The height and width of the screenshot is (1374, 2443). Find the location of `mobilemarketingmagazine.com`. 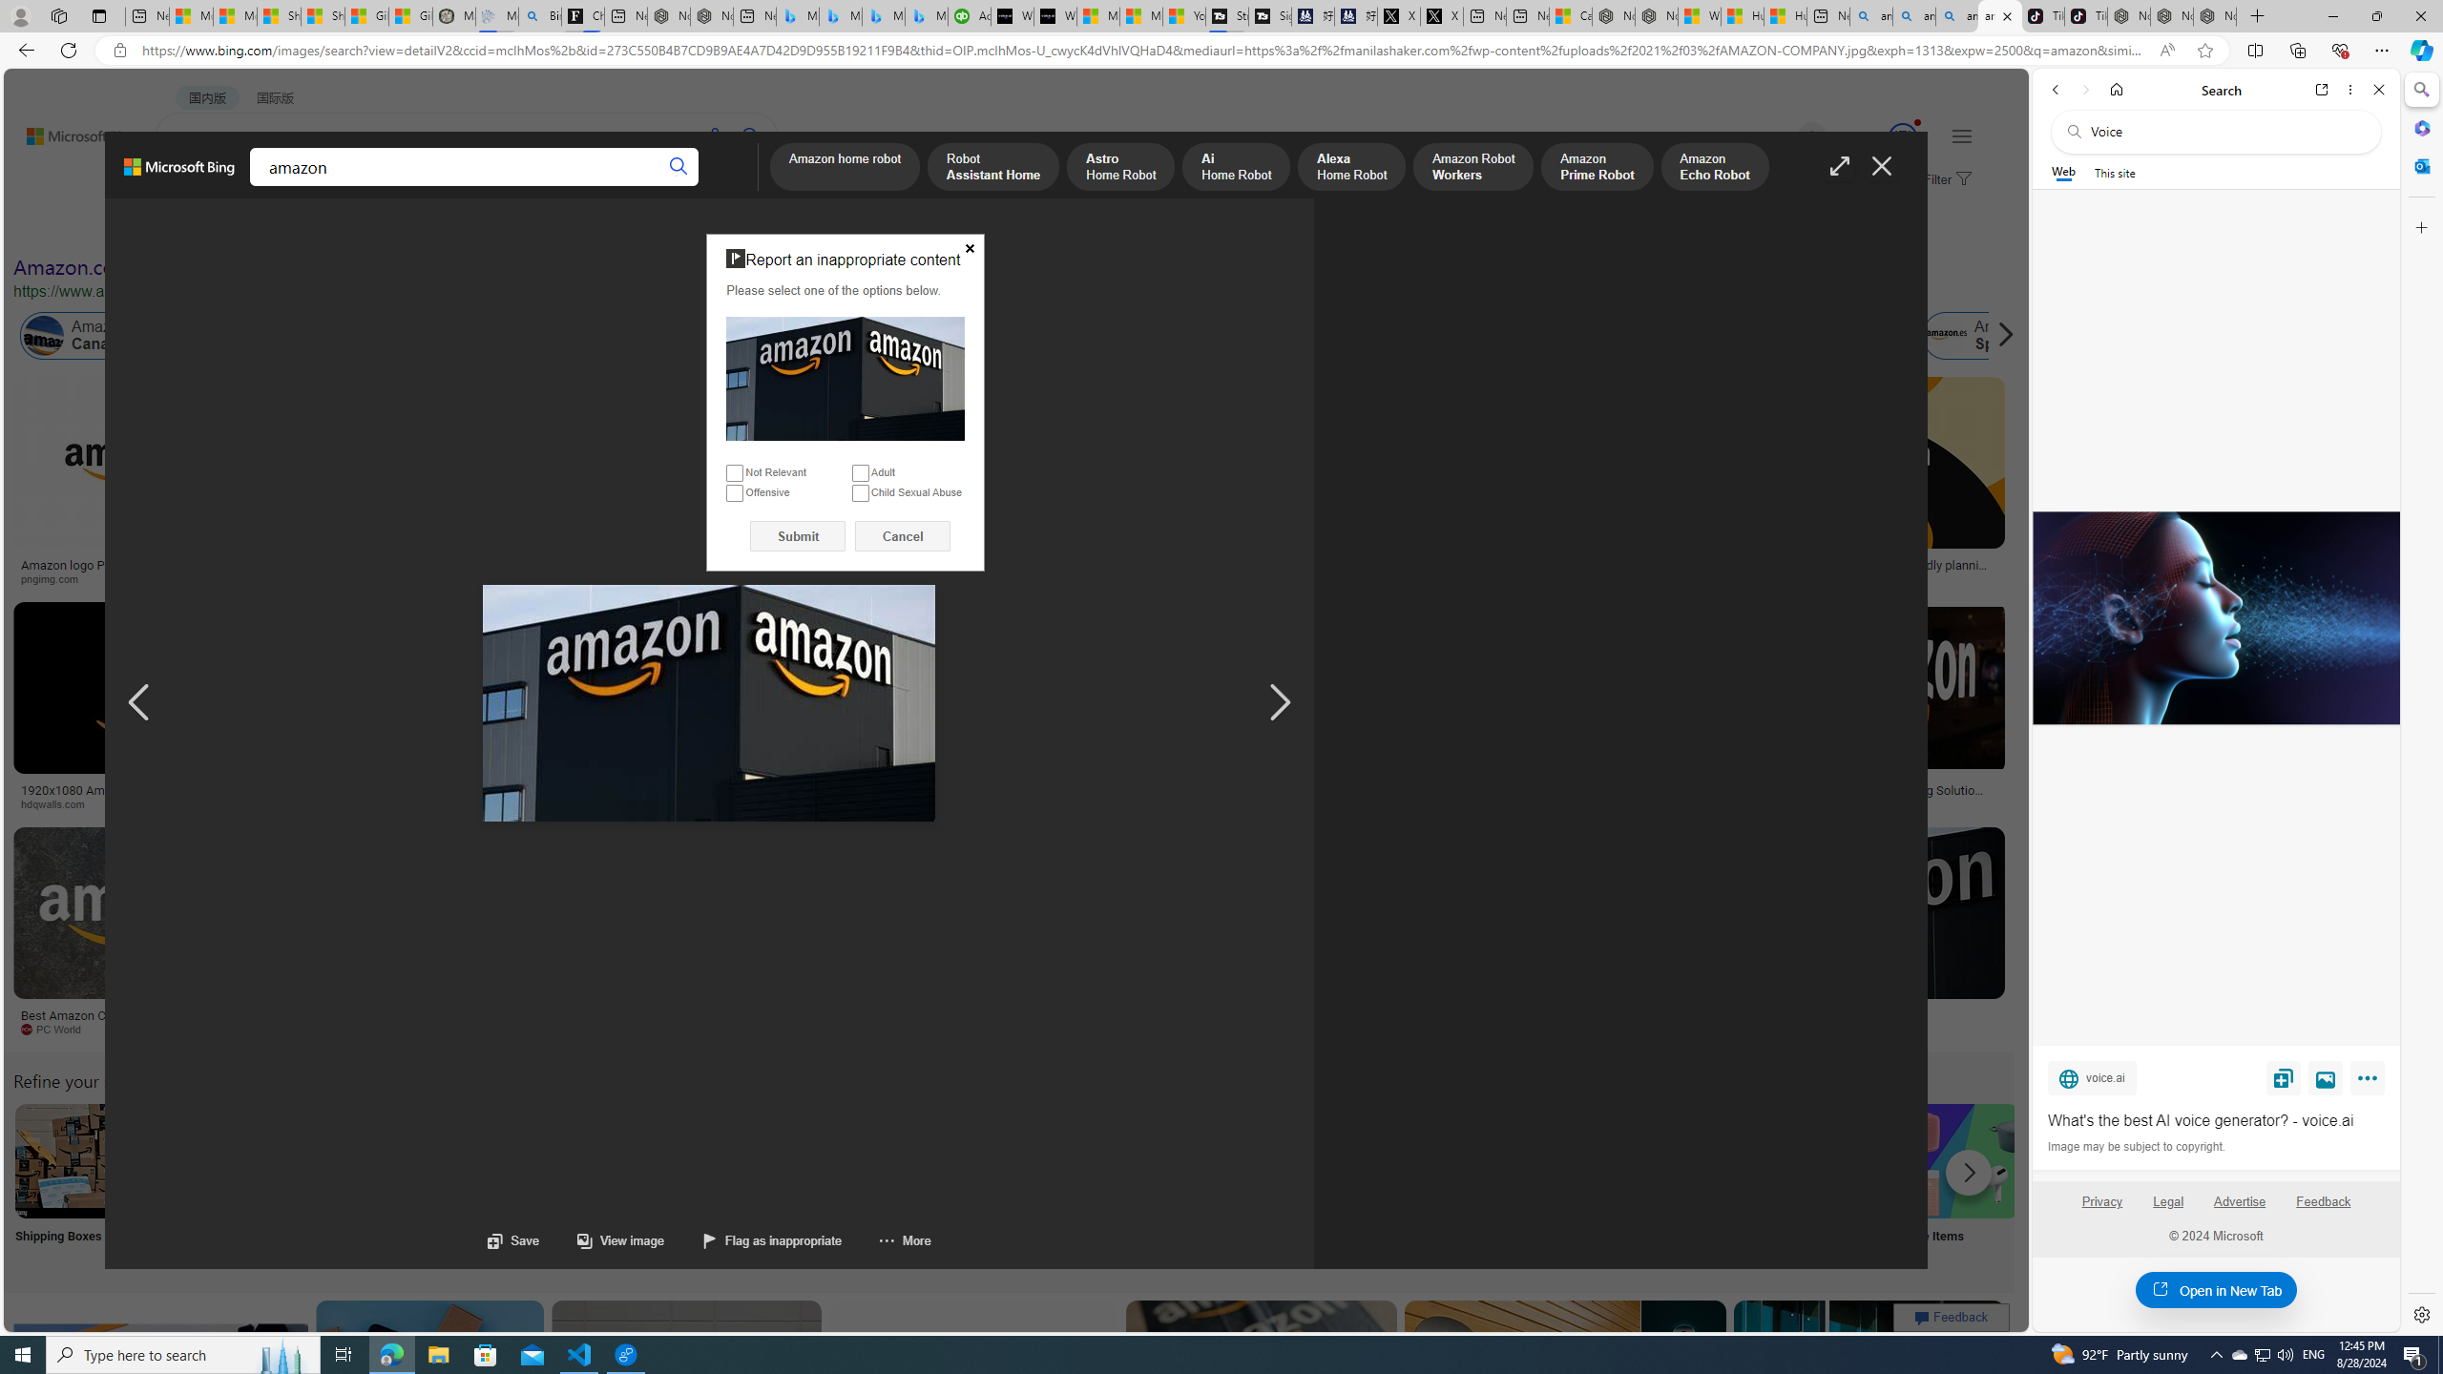

mobilemarketingmagazine.com is located at coordinates (1769, 803).